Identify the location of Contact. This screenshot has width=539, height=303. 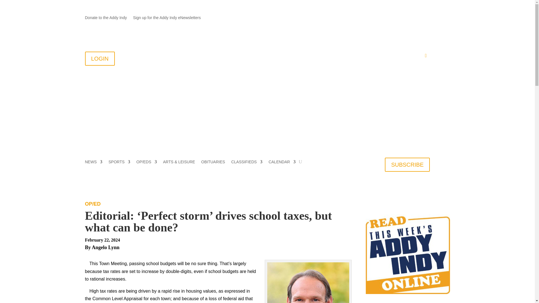
(242, 57).